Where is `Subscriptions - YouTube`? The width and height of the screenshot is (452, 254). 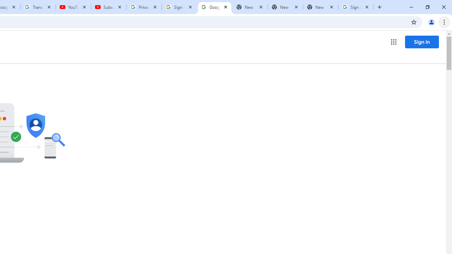 Subscriptions - YouTube is located at coordinates (109, 7).